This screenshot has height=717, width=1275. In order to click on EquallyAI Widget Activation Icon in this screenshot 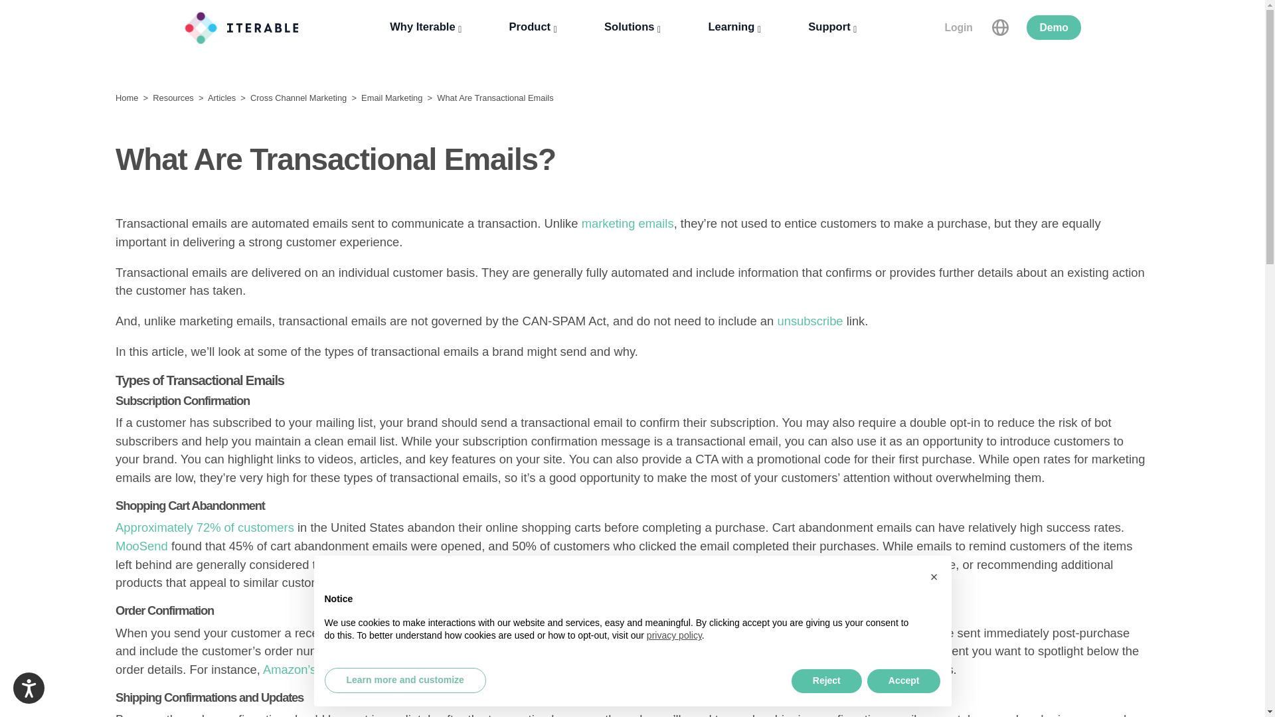, I will do `click(28, 688)`.